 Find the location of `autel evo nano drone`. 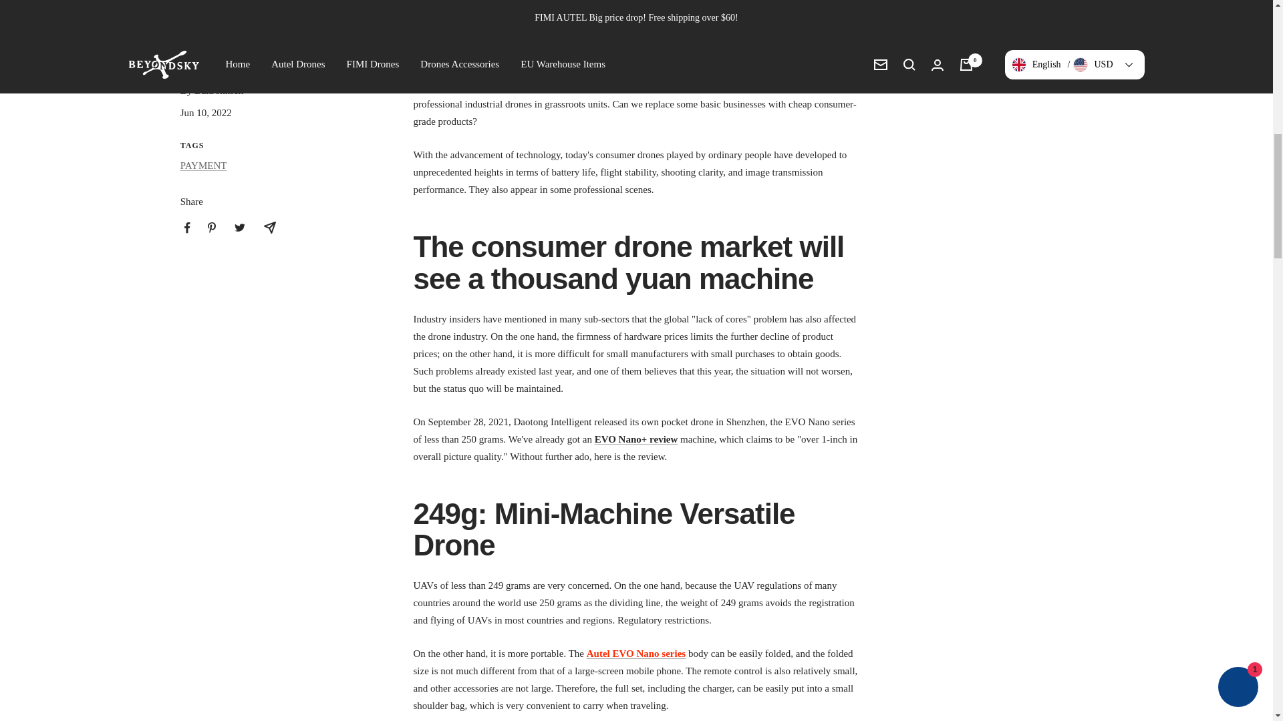

autel evo nano drone is located at coordinates (635, 653).